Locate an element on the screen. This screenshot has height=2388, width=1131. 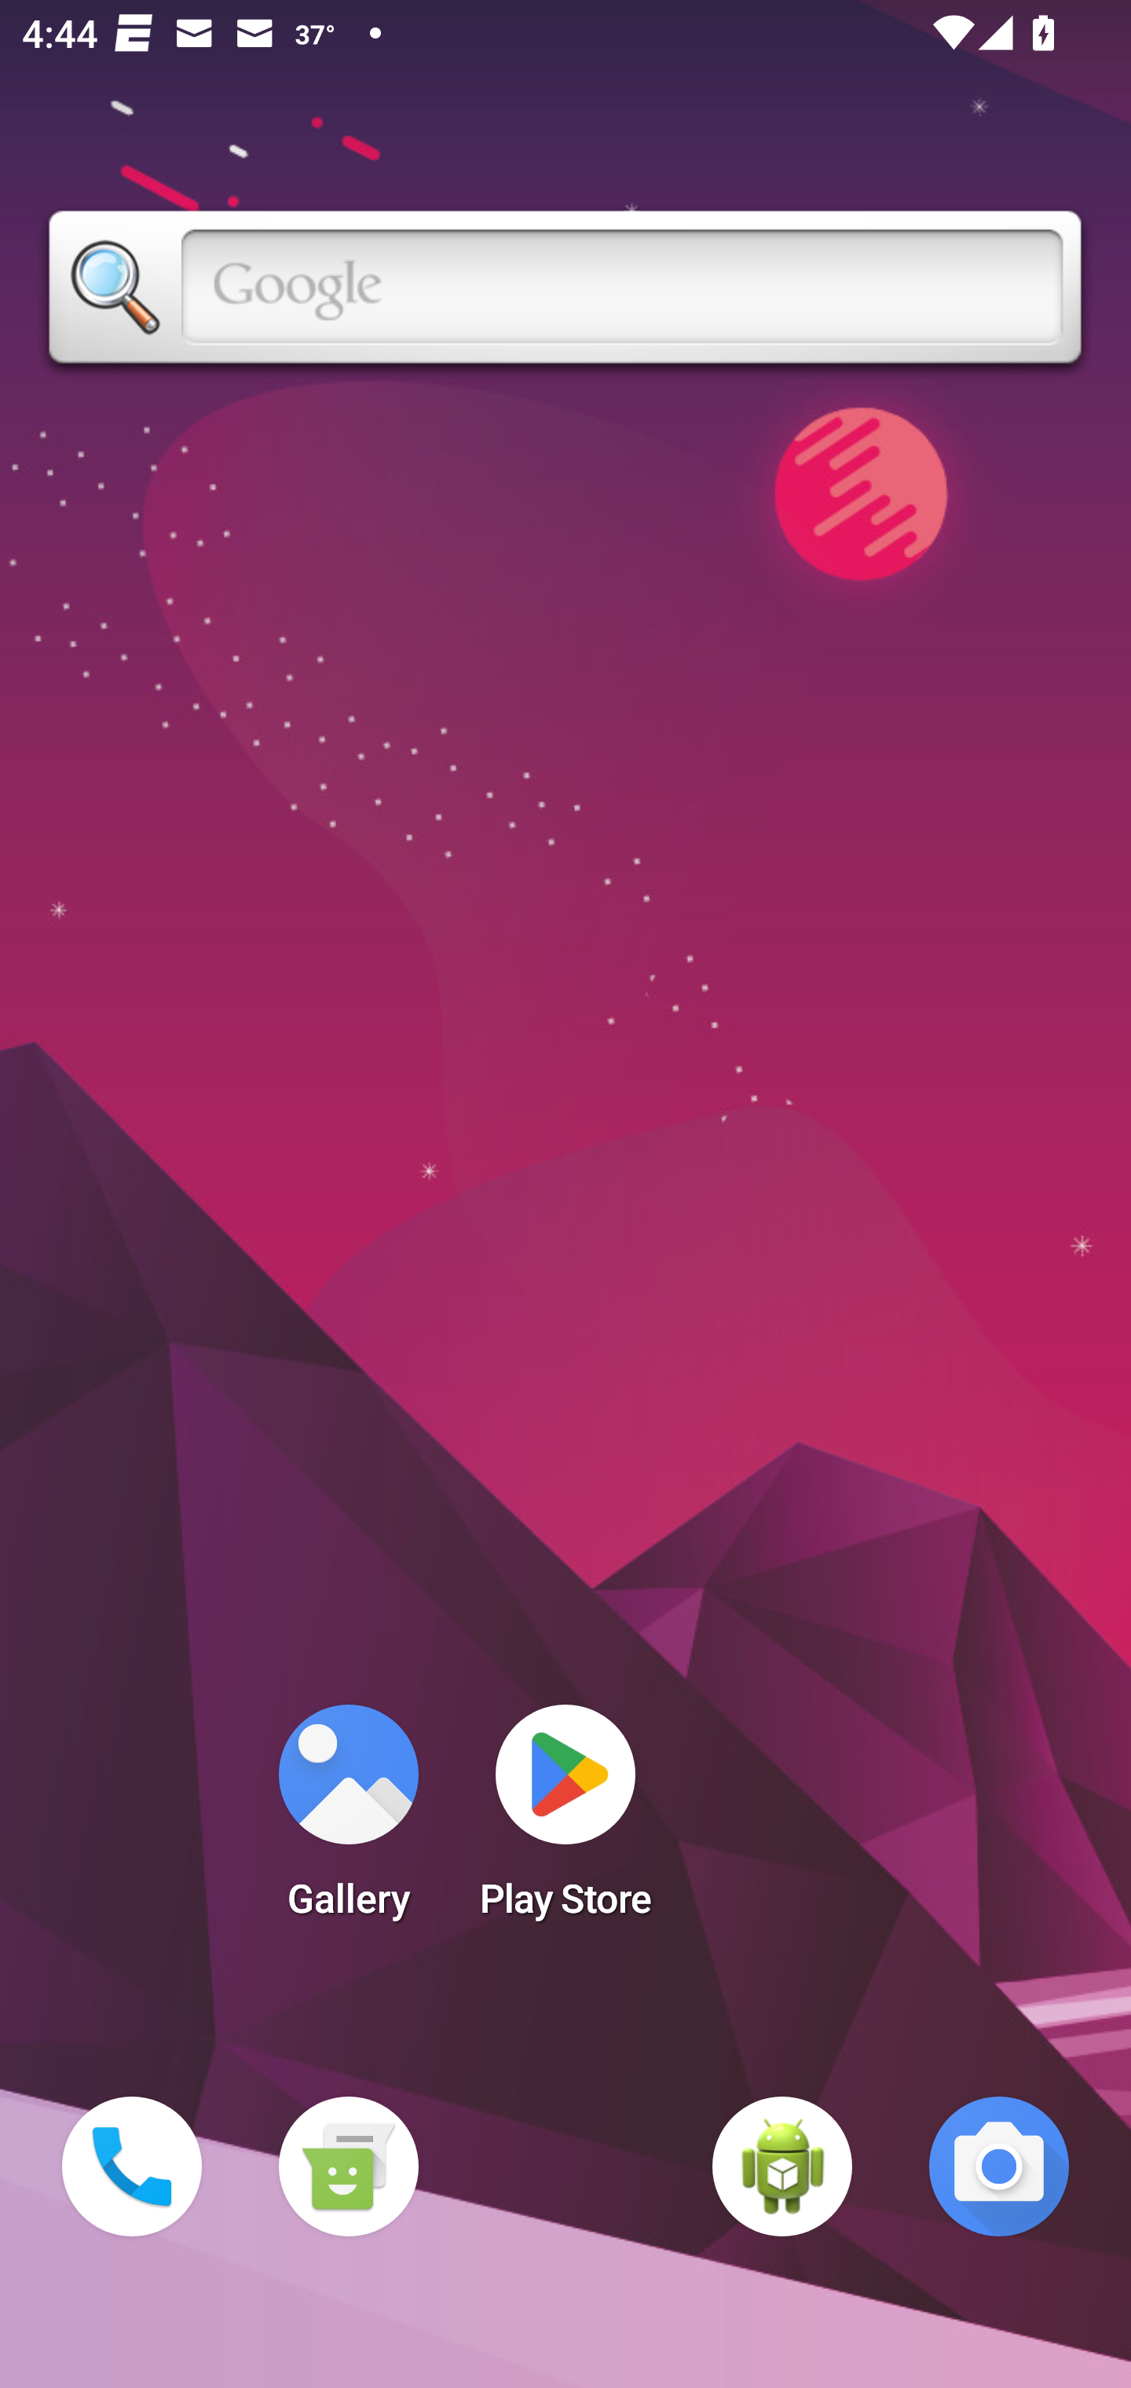
Camera is located at coordinates (999, 2166).